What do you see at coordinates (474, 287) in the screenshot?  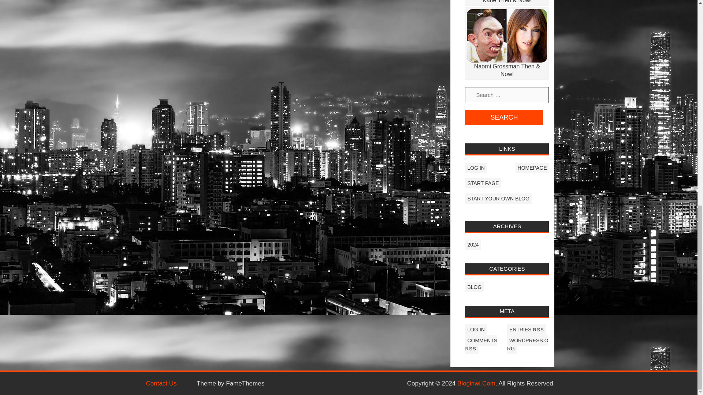 I see `BLOG` at bounding box center [474, 287].